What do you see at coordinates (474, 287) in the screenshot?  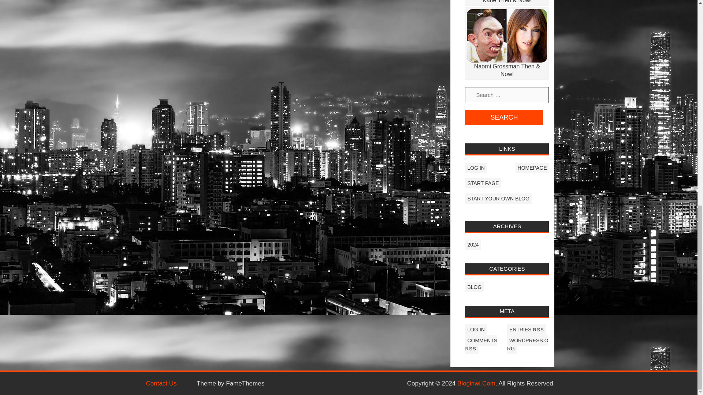 I see `BLOG` at bounding box center [474, 287].